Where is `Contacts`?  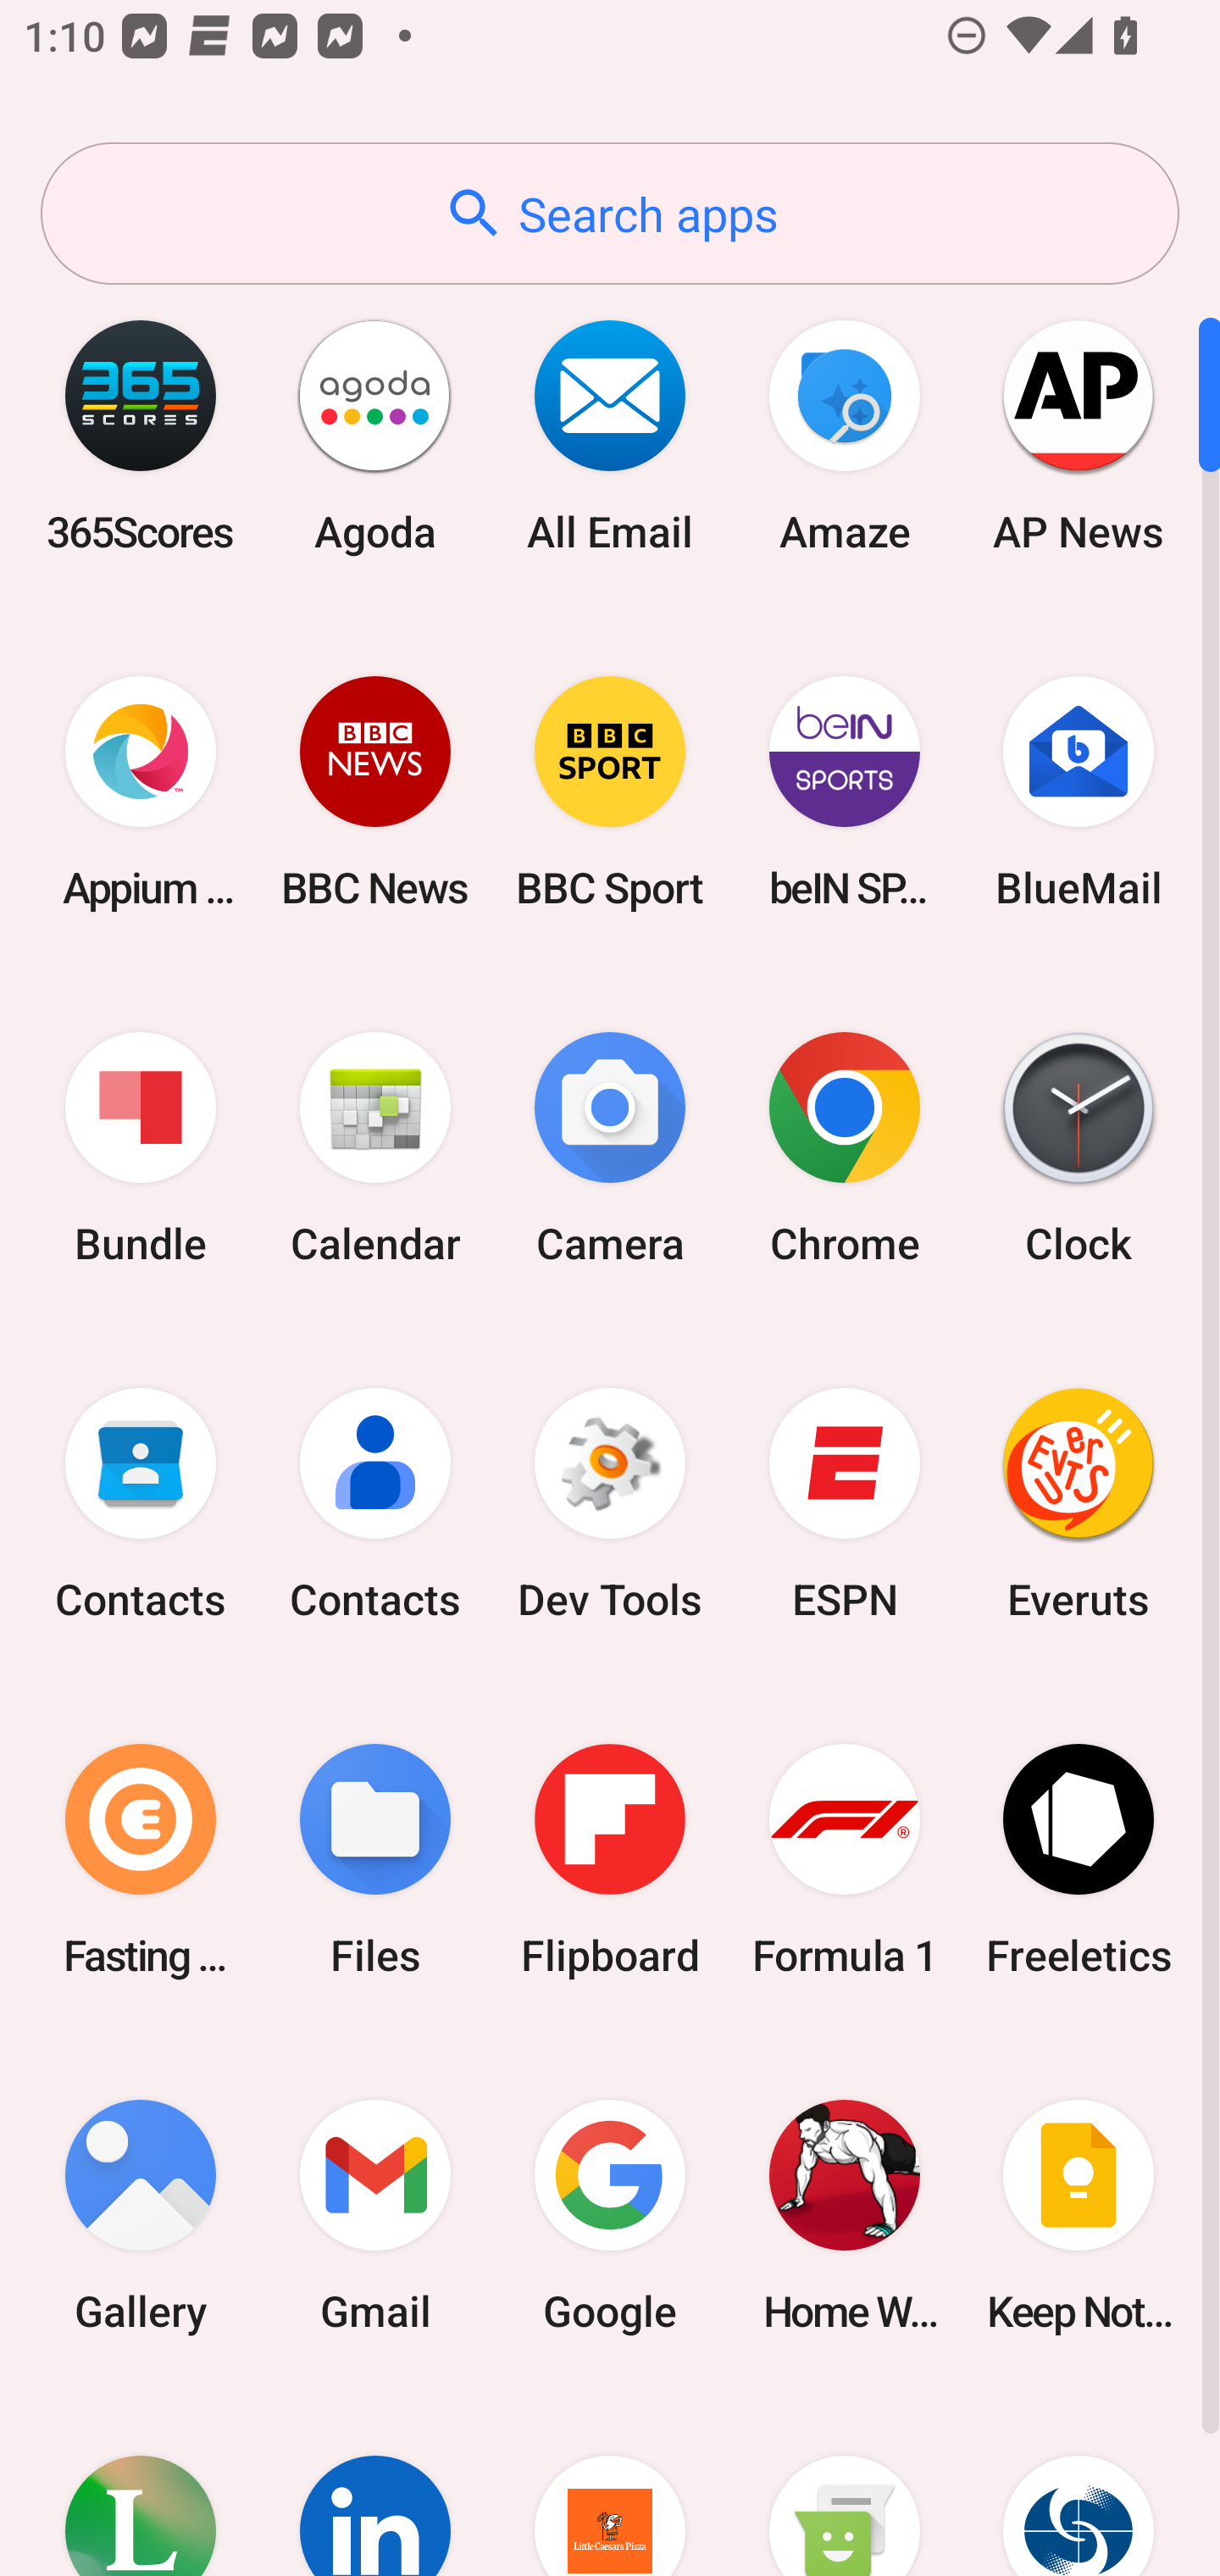
Contacts is located at coordinates (141, 1504).